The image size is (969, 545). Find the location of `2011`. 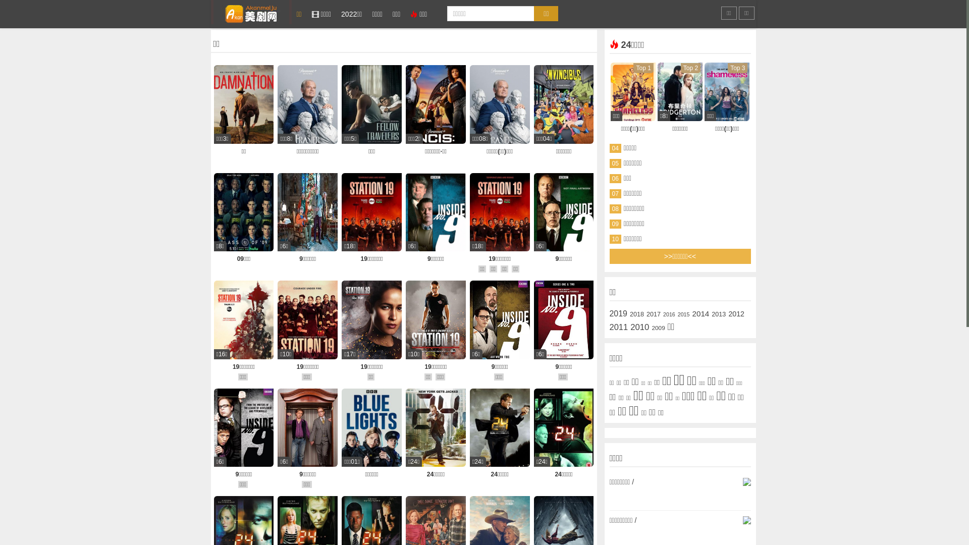

2011 is located at coordinates (619, 328).